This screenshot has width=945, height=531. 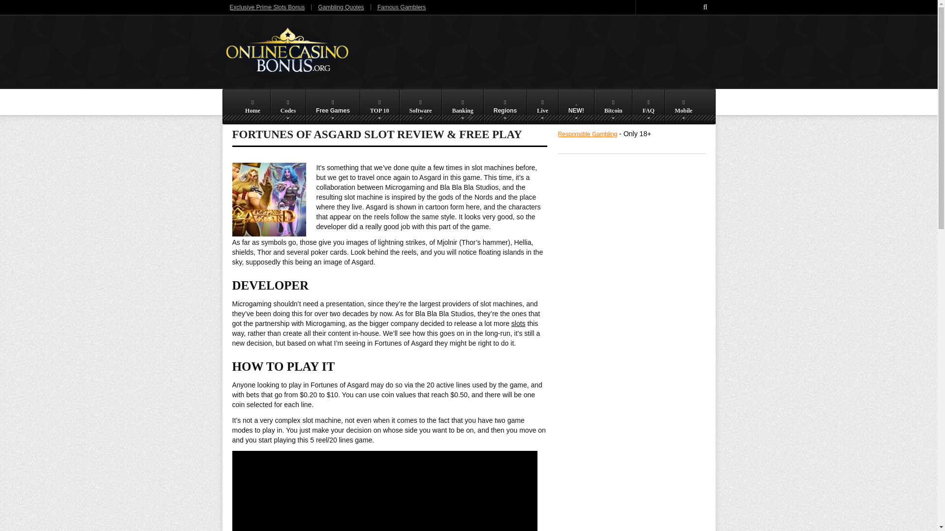 What do you see at coordinates (267, 7) in the screenshot?
I see `Exclusive Prime Slots Bonus` at bounding box center [267, 7].